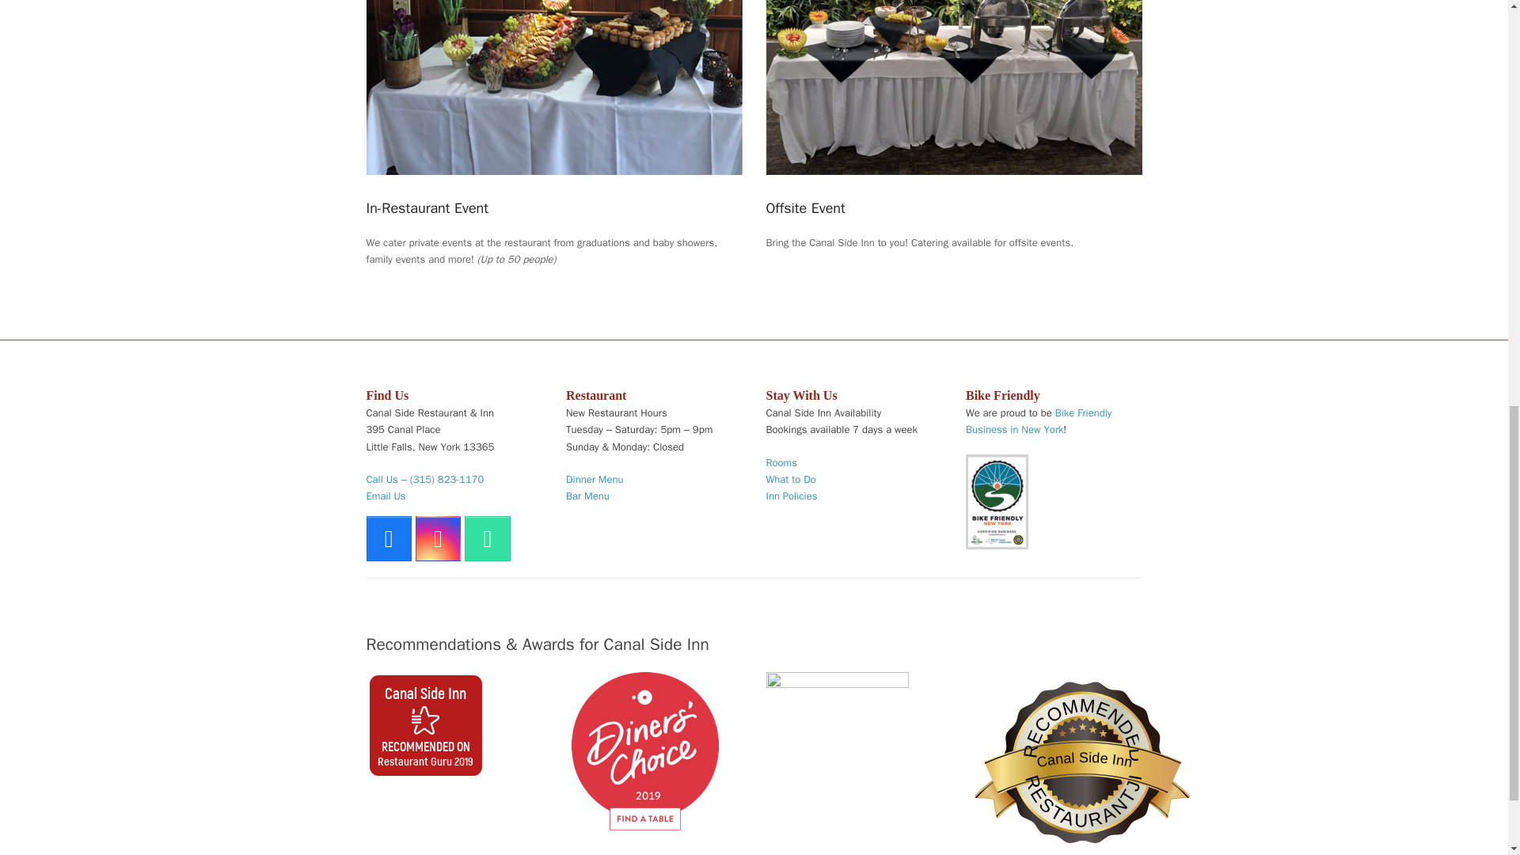 Image resolution: width=1520 pixels, height=855 pixels. I want to click on RECOMMENDED, so click(1074, 749).